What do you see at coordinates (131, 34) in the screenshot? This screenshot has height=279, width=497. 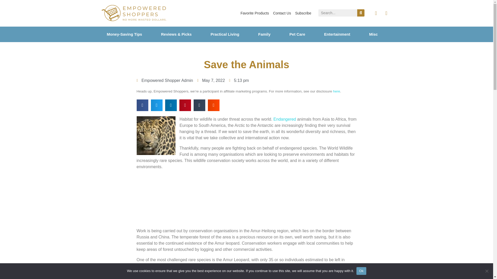 I see `Money-Saving Tips` at bounding box center [131, 34].